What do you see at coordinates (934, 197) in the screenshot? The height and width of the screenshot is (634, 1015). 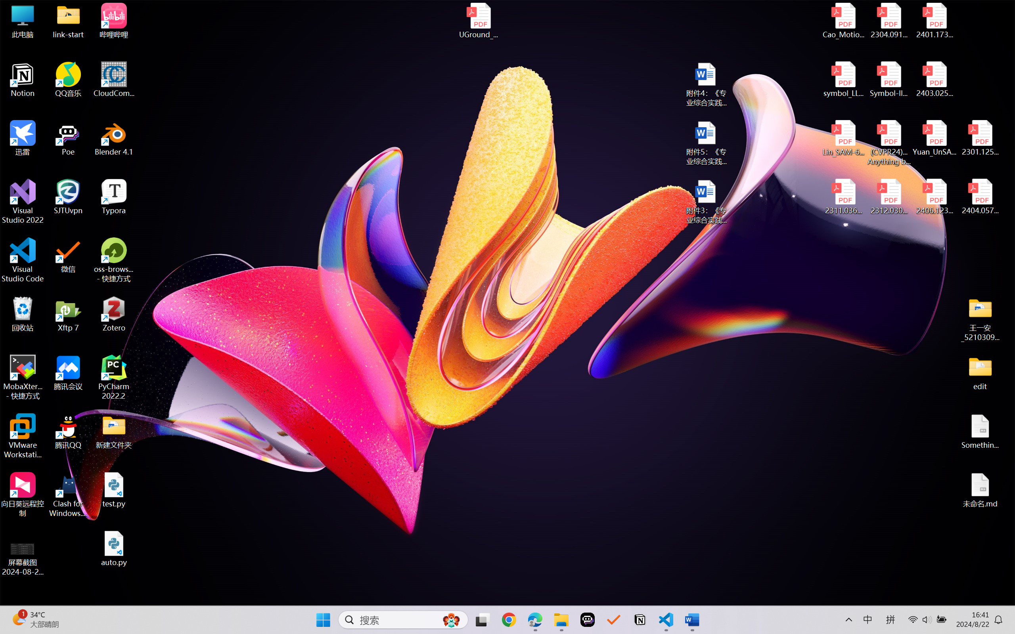 I see `2406.12373v2.pdf` at bounding box center [934, 197].